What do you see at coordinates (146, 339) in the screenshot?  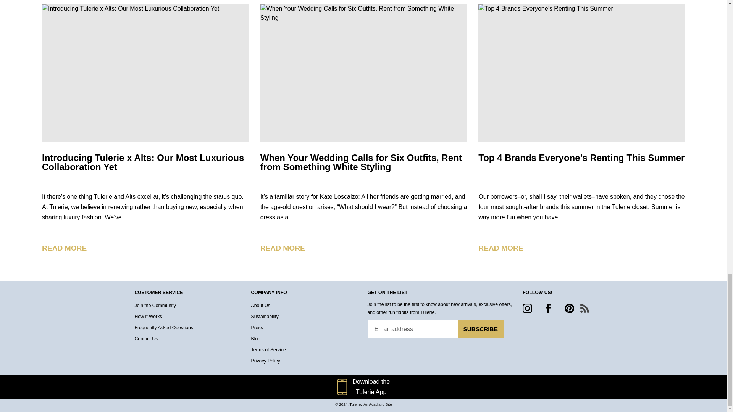 I see `Contact Us` at bounding box center [146, 339].